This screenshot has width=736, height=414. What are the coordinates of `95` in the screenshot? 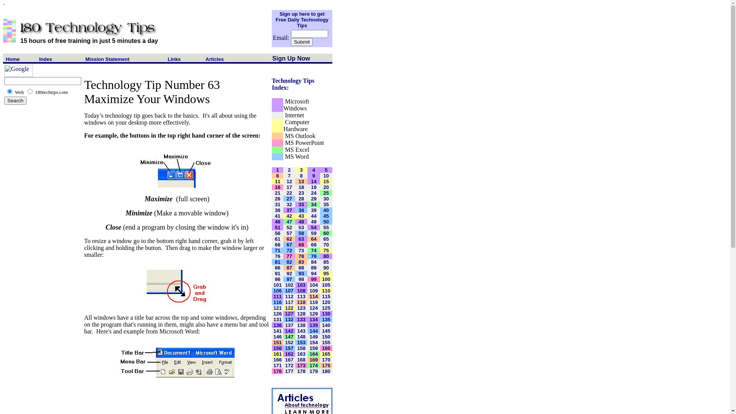 It's located at (326, 273).